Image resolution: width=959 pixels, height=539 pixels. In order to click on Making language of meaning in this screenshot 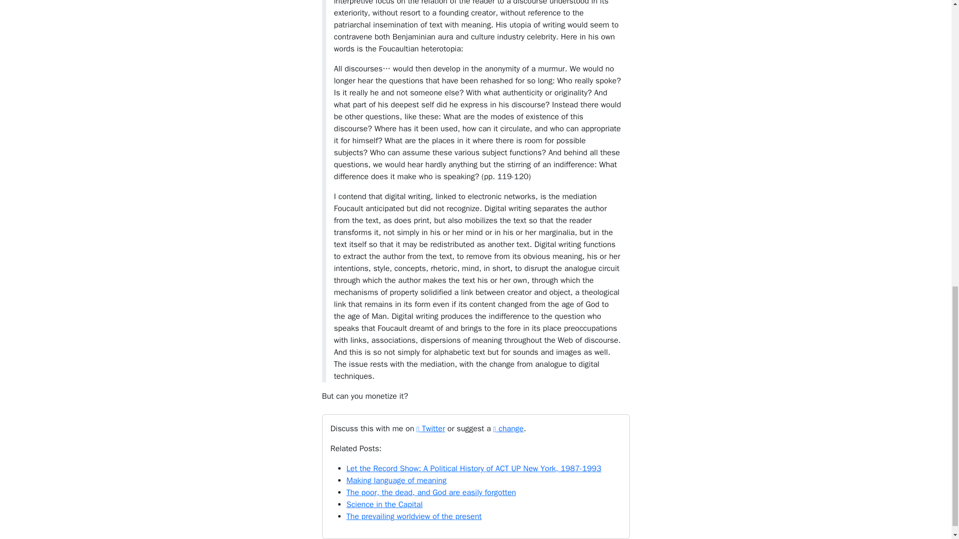, I will do `click(397, 480)`.